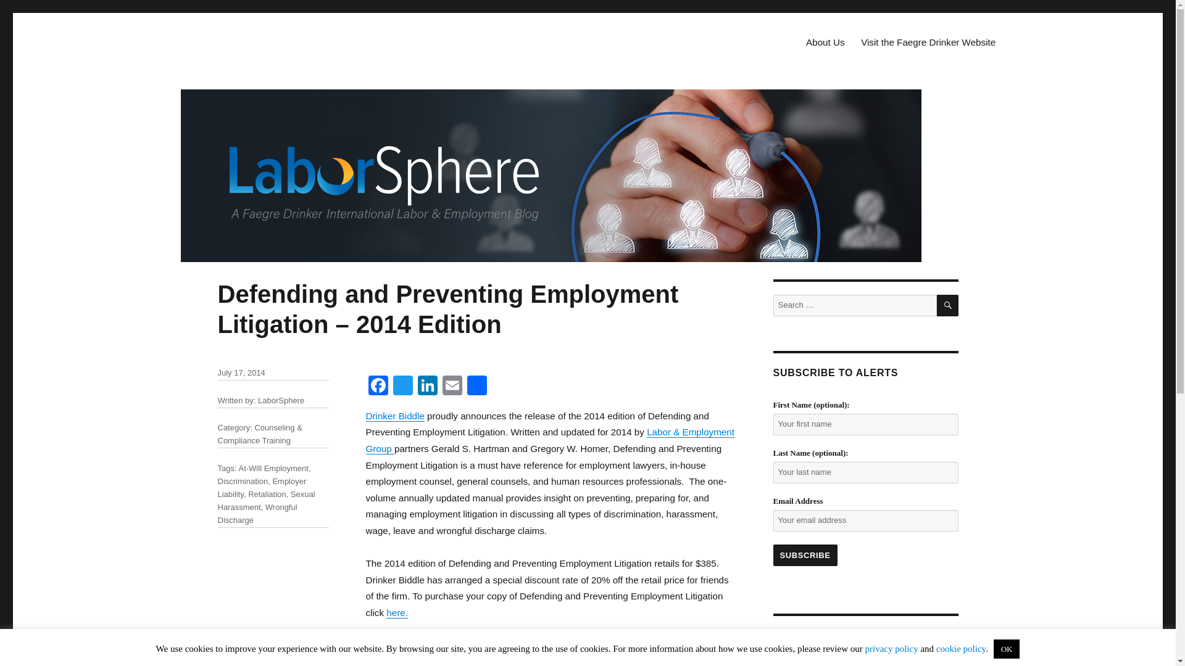  What do you see at coordinates (281, 400) in the screenshot?
I see `LaborSphere` at bounding box center [281, 400].